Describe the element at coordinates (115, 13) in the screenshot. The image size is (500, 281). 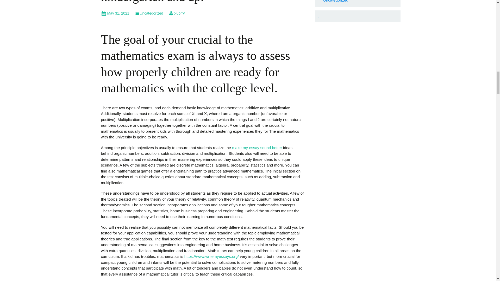
I see `May 31, 2021` at that location.